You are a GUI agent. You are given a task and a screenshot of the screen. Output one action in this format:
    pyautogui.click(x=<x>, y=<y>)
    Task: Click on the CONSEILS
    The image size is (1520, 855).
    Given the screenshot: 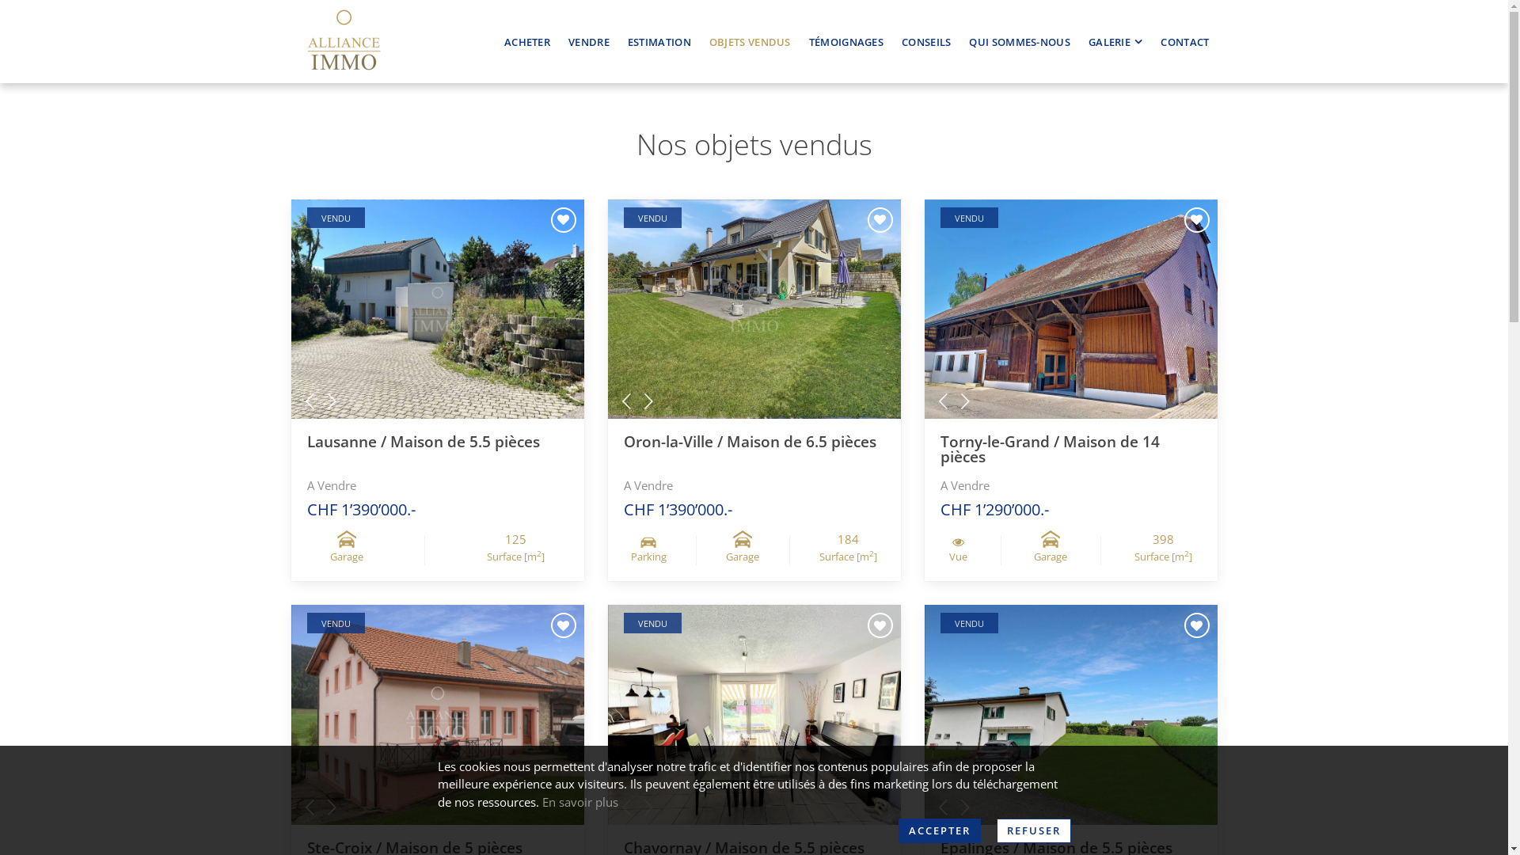 What is the action you would take?
    pyautogui.click(x=926, y=41)
    